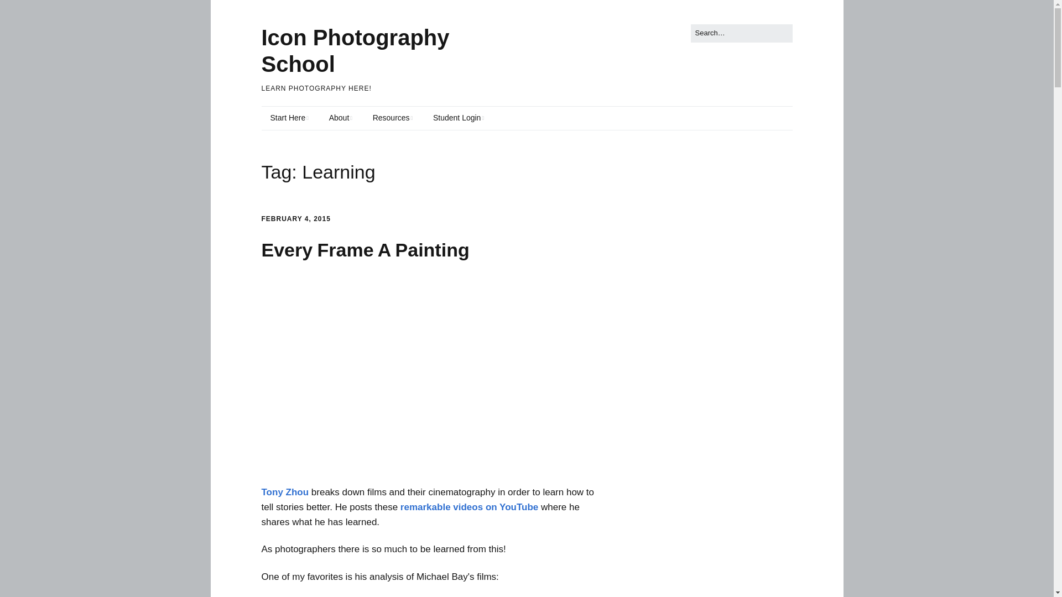 The image size is (1062, 597). Describe the element at coordinates (21, 11) in the screenshot. I see `Search` at that location.